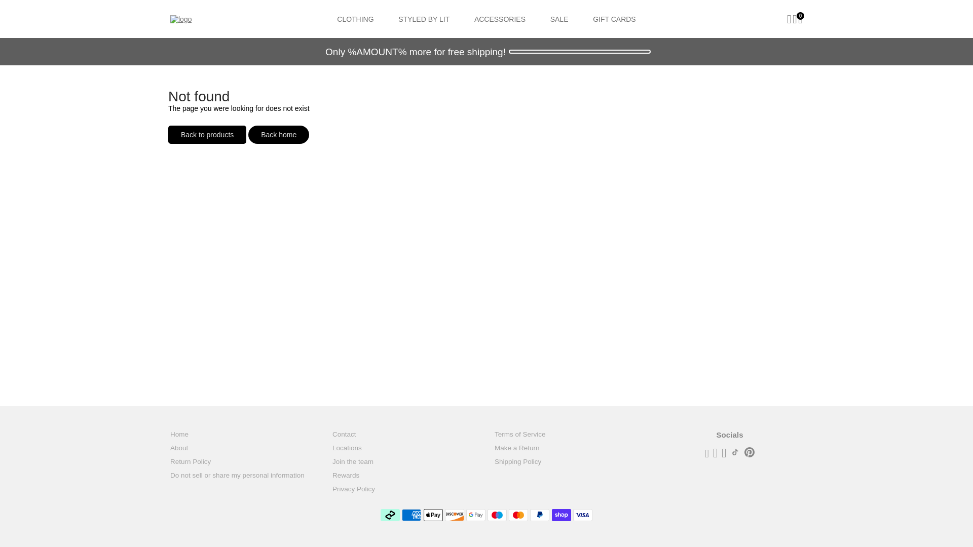  Describe the element at coordinates (500, 19) in the screenshot. I see `ACCESSORIES` at that location.